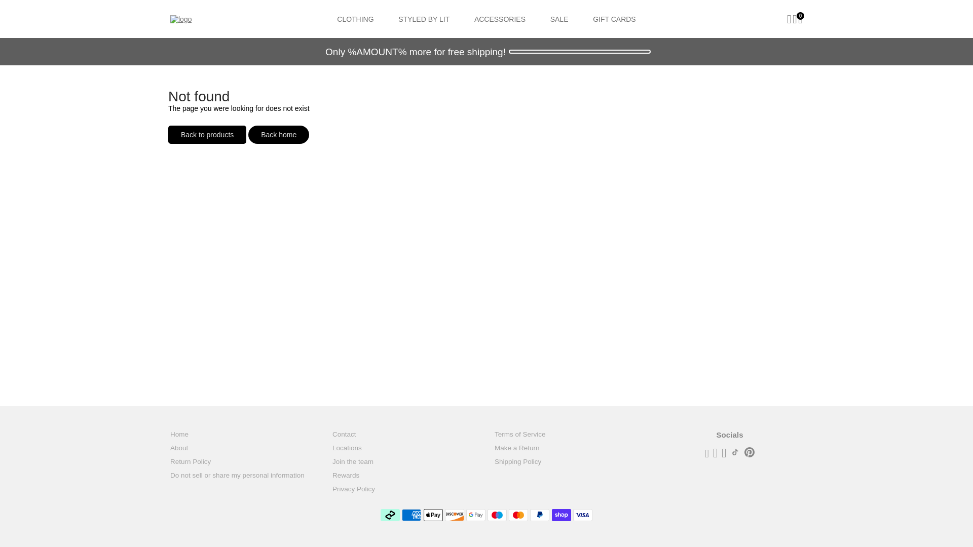  Describe the element at coordinates (500, 19) in the screenshot. I see `ACCESSORIES` at that location.